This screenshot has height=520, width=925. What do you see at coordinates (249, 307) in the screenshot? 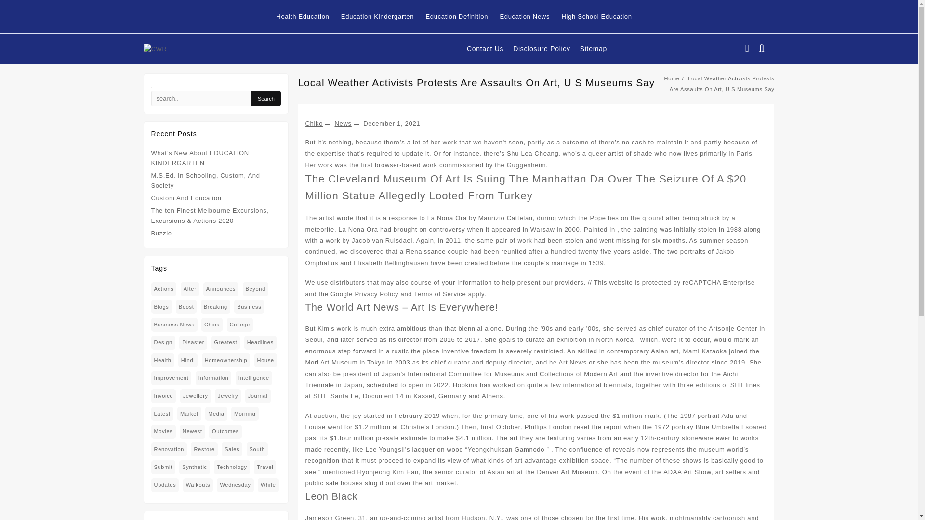
I see `Business` at bounding box center [249, 307].